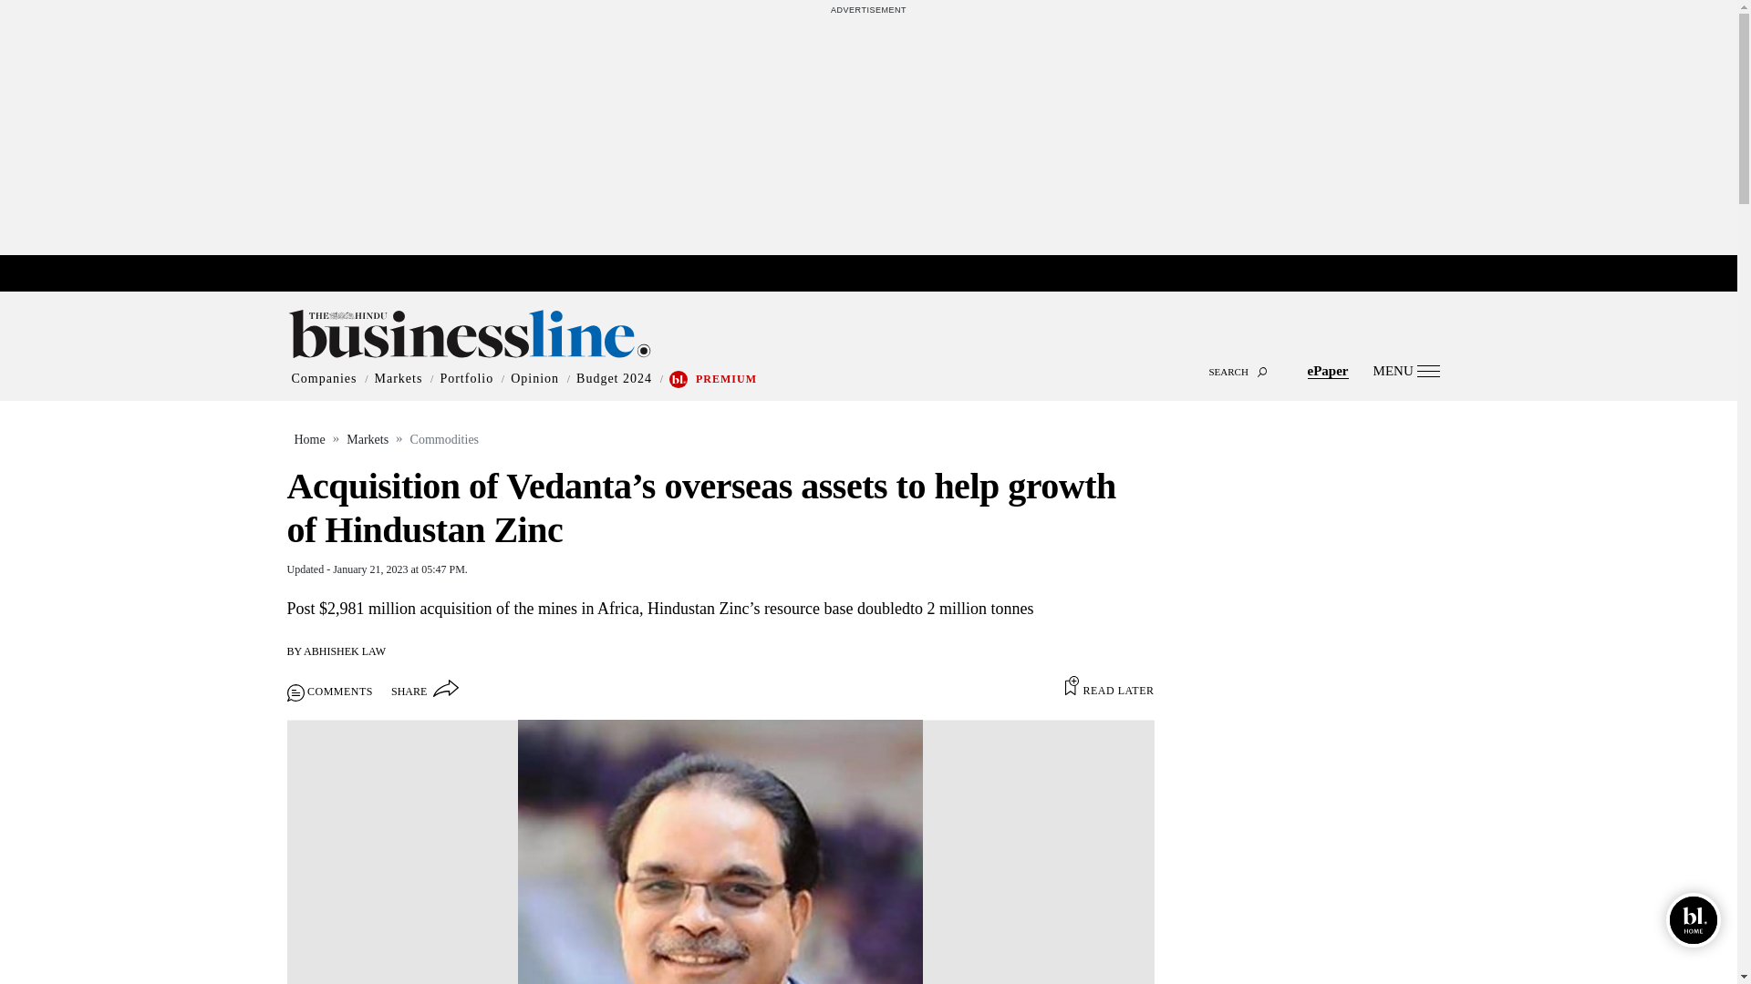 This screenshot has width=1751, height=984. I want to click on Portfolio, so click(466, 379).